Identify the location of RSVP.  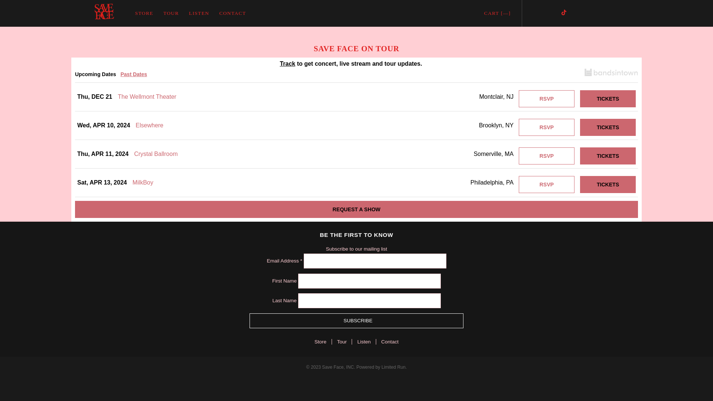
(547, 99).